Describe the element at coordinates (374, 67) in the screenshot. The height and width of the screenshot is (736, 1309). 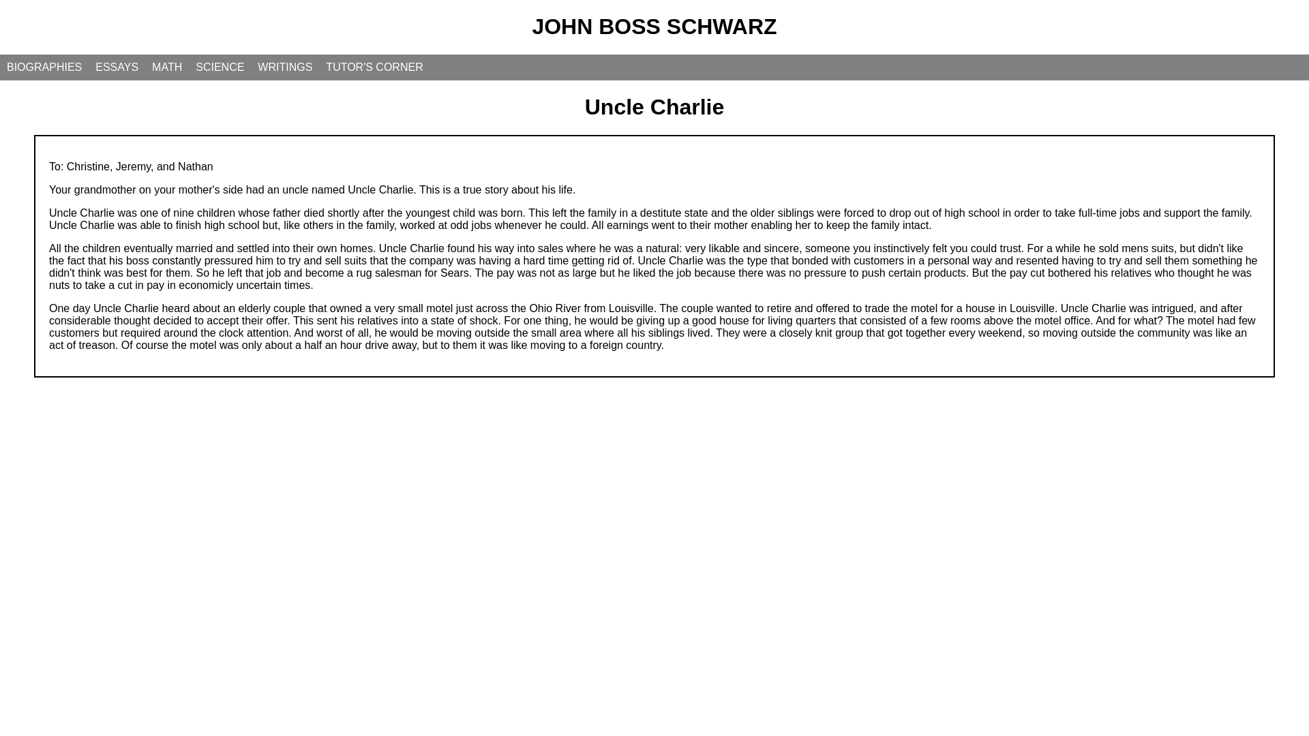
I see `TUTOR'S CORNER` at that location.